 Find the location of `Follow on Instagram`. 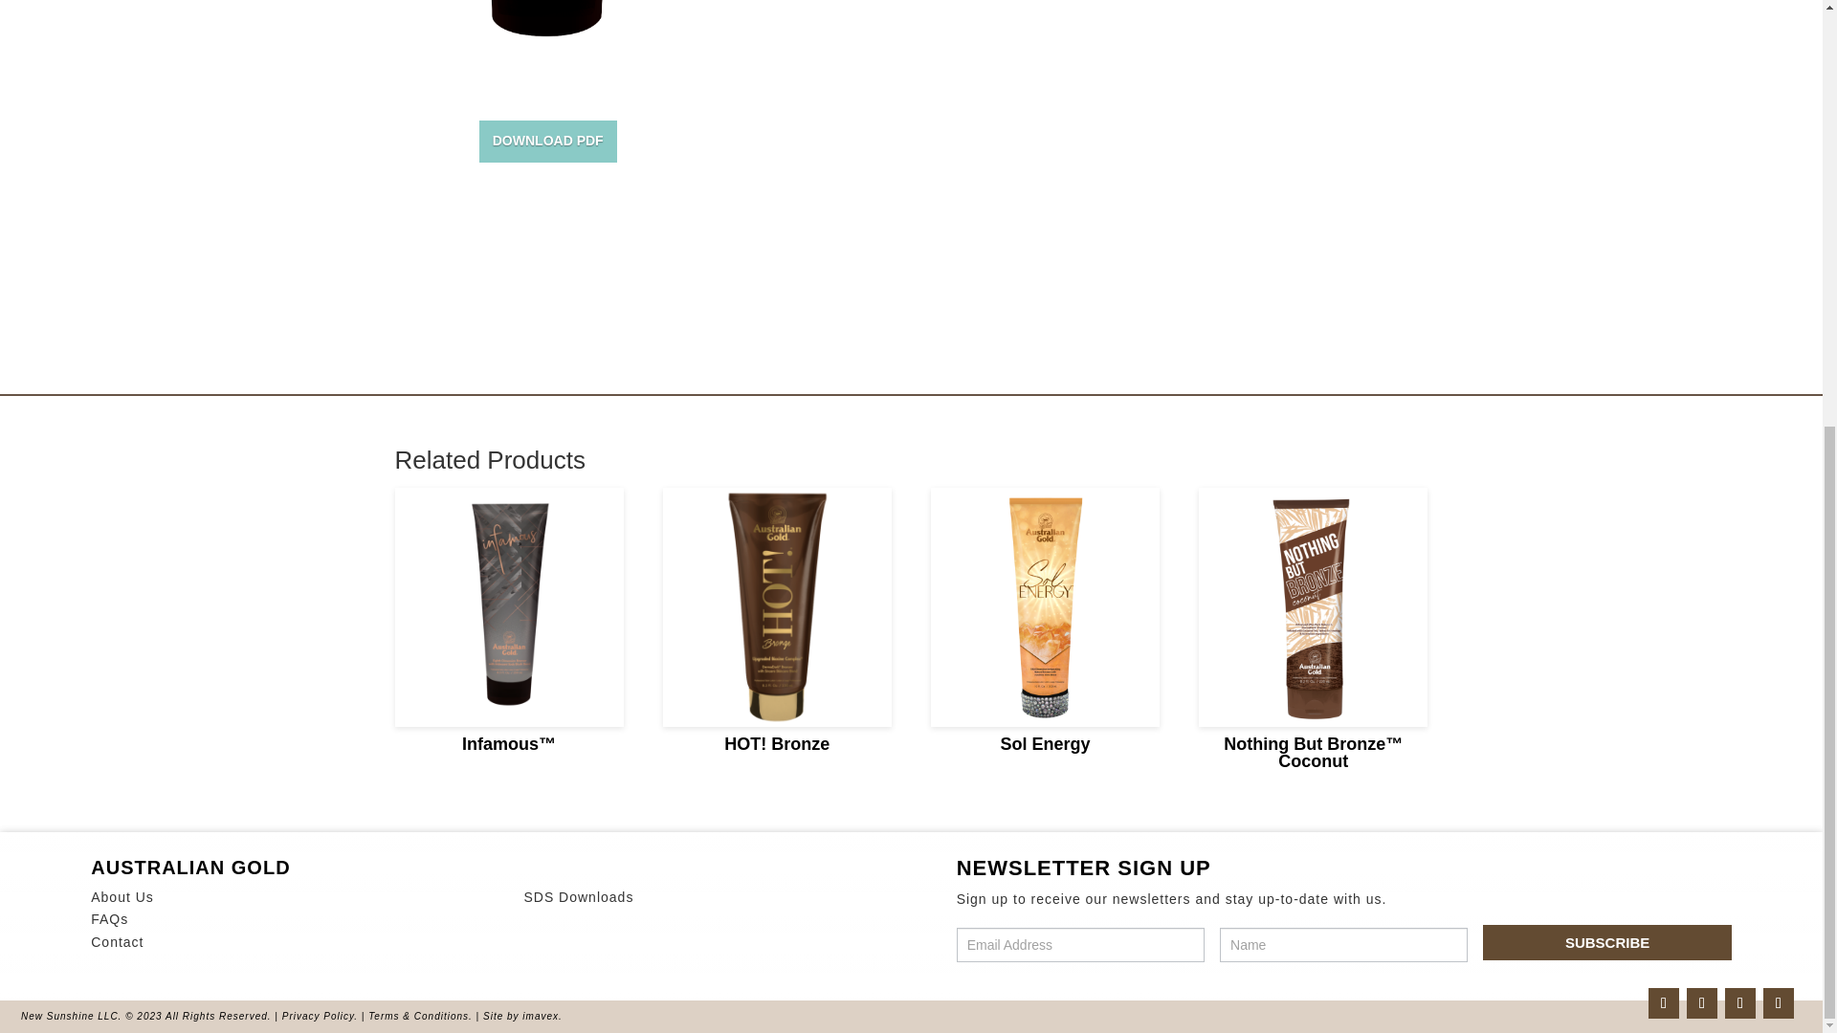

Follow on Instagram is located at coordinates (1663, 1002).